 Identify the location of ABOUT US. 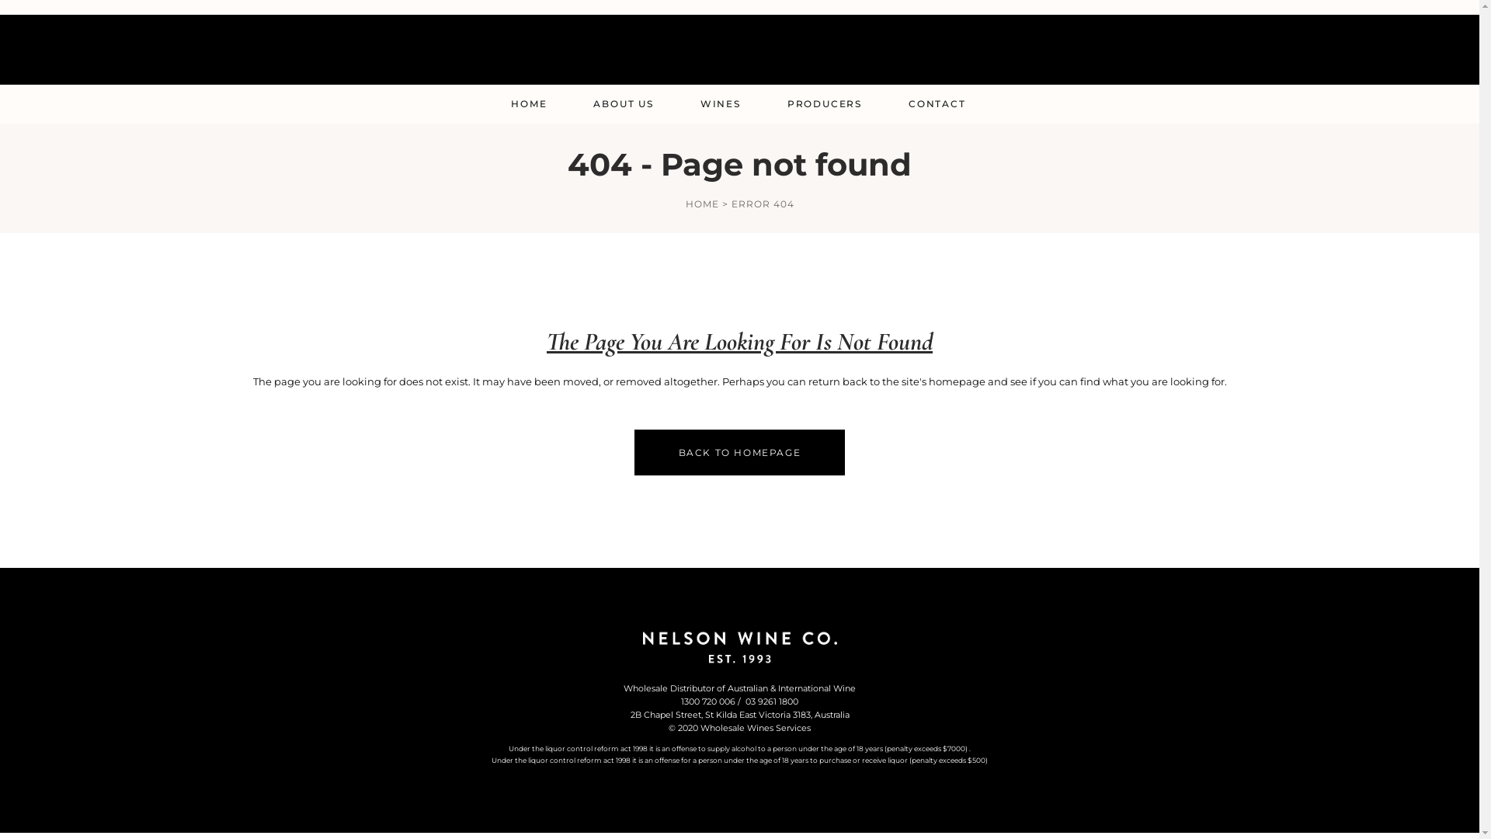
(623, 104).